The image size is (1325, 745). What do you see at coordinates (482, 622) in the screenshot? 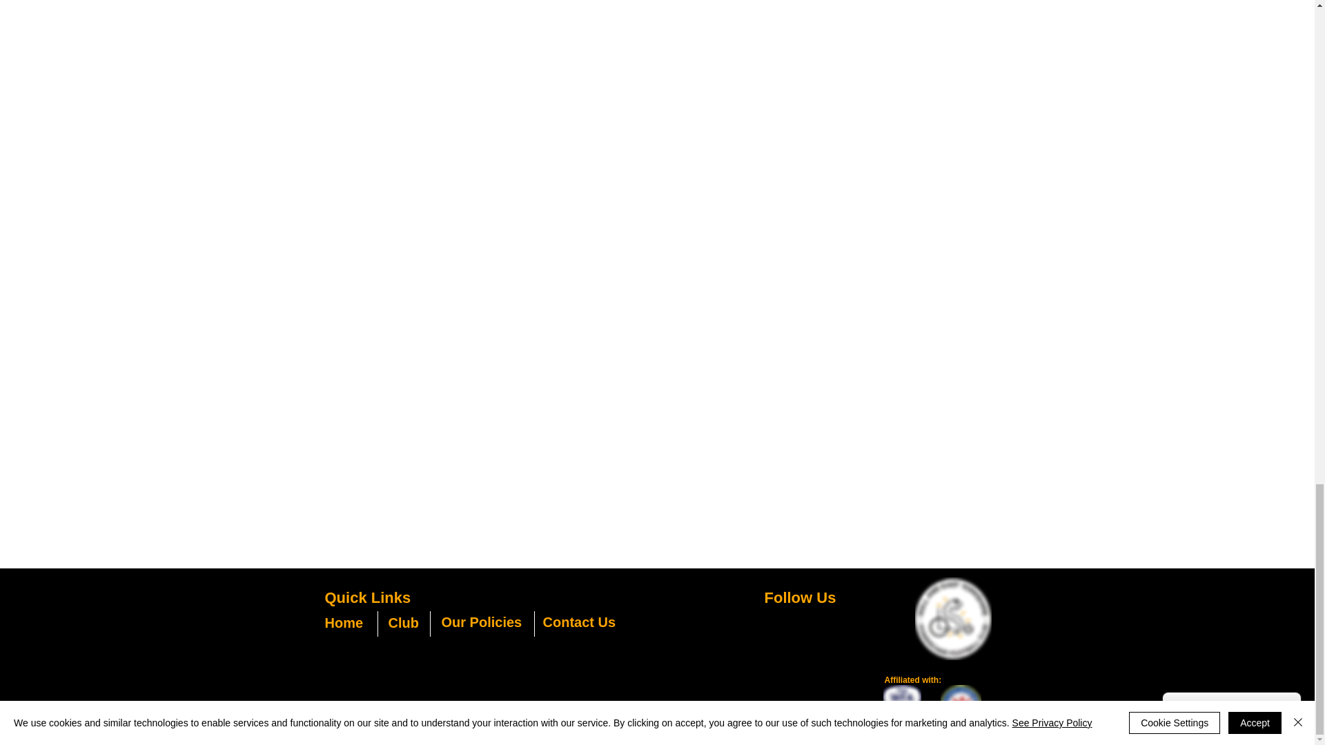
I see `Our Policies` at bounding box center [482, 622].